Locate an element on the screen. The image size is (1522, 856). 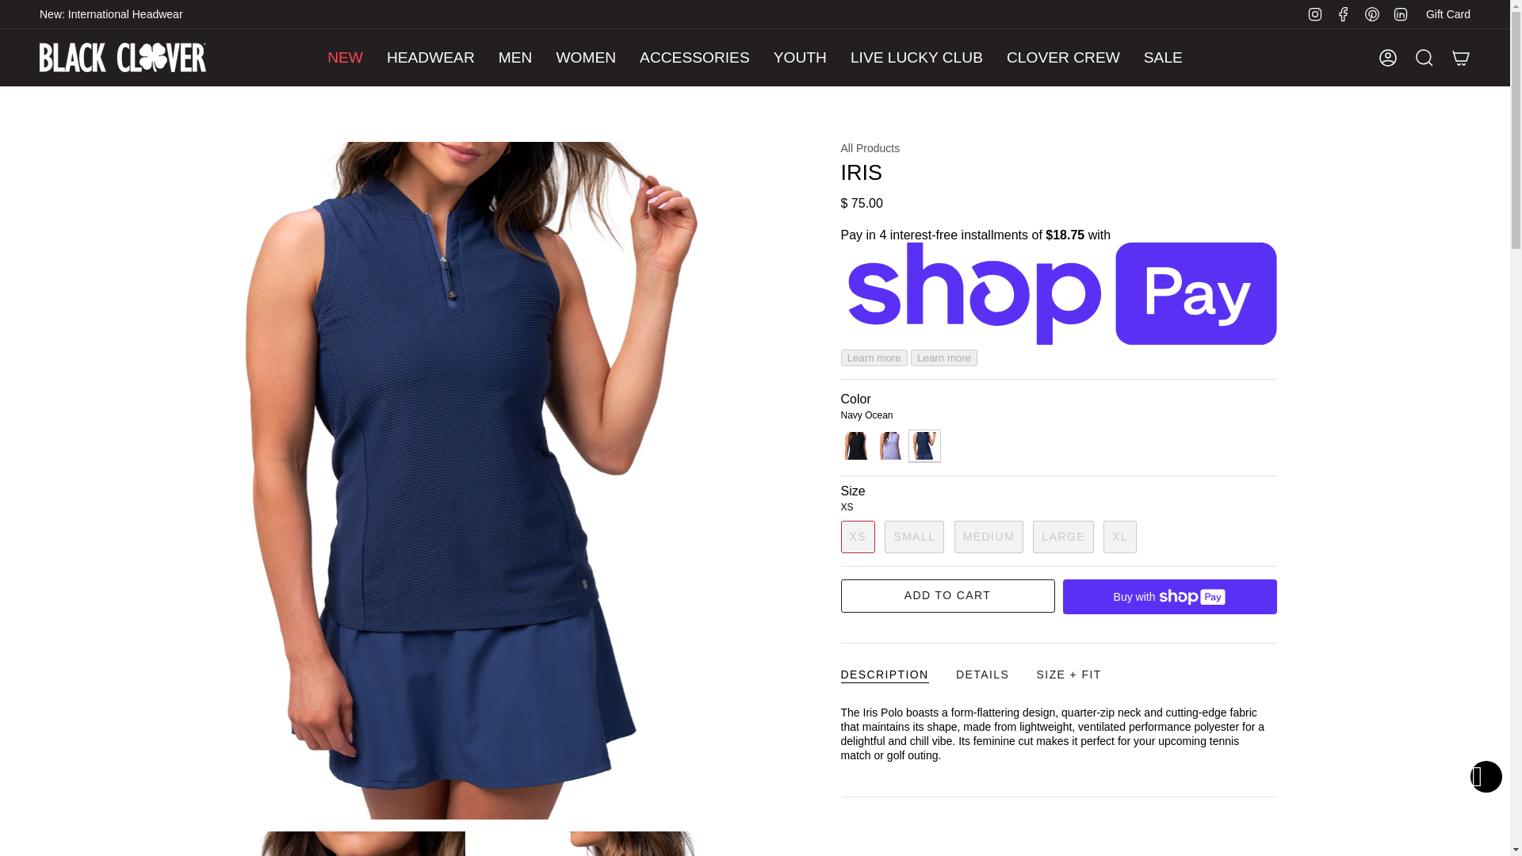
Pinterest is located at coordinates (1371, 13).